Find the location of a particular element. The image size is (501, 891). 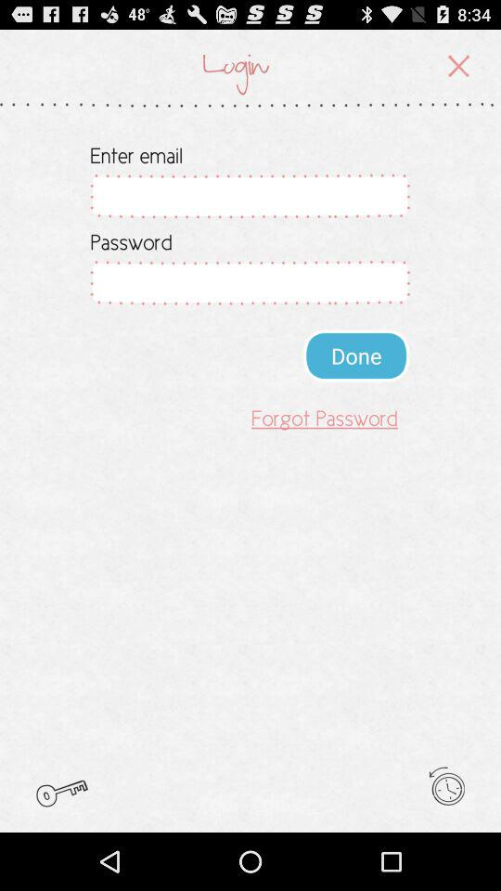

flip until forgot password is located at coordinates (325, 418).